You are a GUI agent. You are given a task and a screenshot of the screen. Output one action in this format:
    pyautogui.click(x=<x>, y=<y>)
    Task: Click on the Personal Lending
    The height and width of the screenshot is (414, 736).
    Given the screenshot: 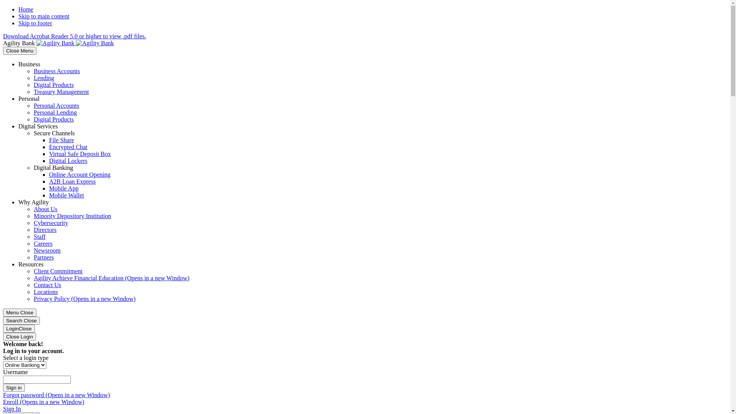 What is the action you would take?
    pyautogui.click(x=55, y=113)
    